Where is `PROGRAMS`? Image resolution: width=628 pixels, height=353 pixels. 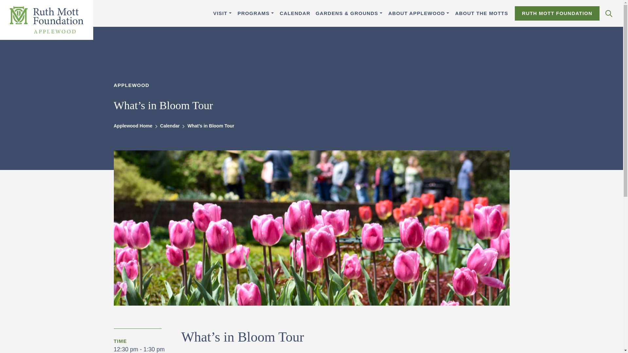 PROGRAMS is located at coordinates (253, 13).